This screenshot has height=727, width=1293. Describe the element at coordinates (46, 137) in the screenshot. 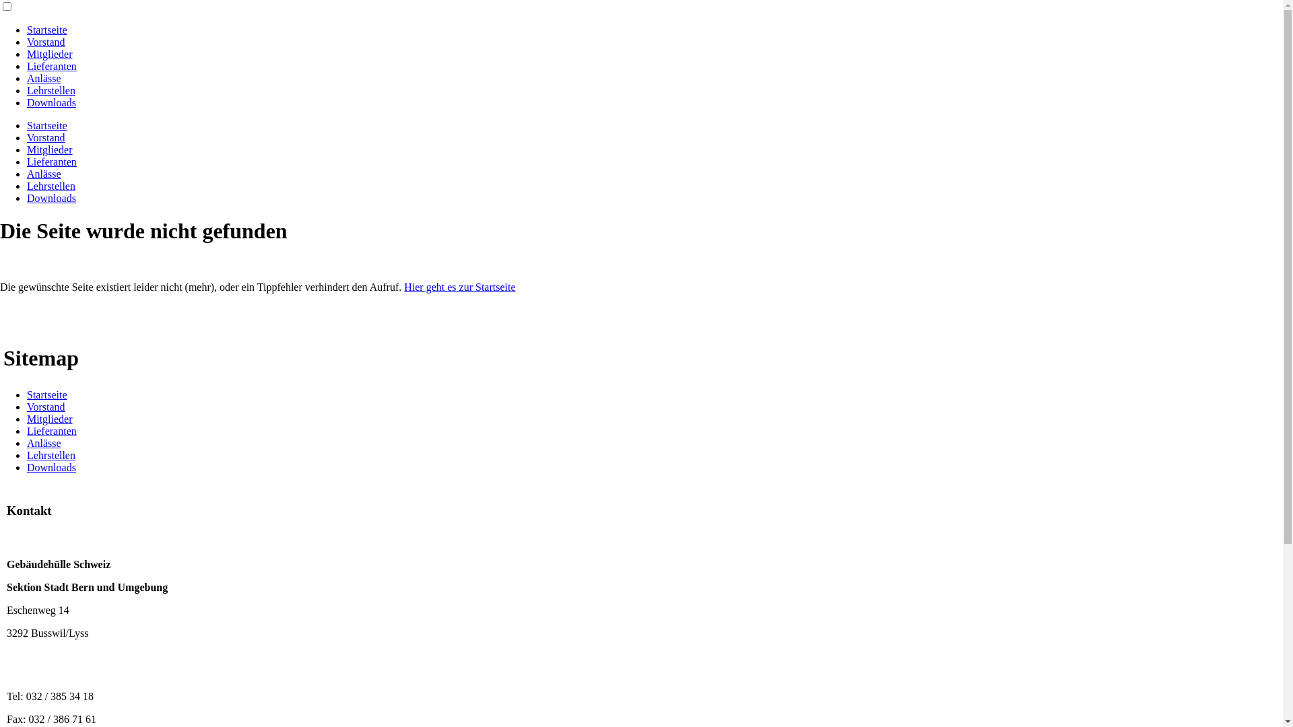

I see `Vorstand` at that location.